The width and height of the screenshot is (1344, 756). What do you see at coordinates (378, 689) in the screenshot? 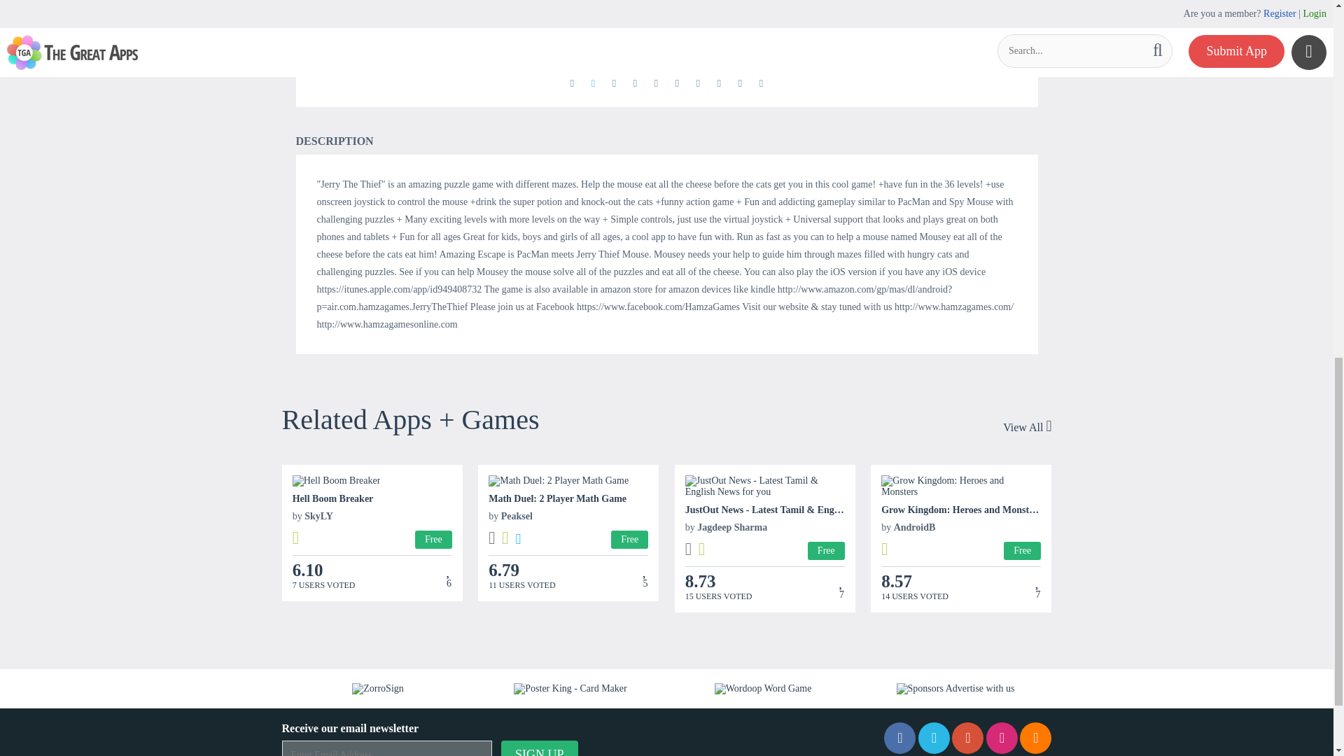
I see `ZorroSign` at bounding box center [378, 689].